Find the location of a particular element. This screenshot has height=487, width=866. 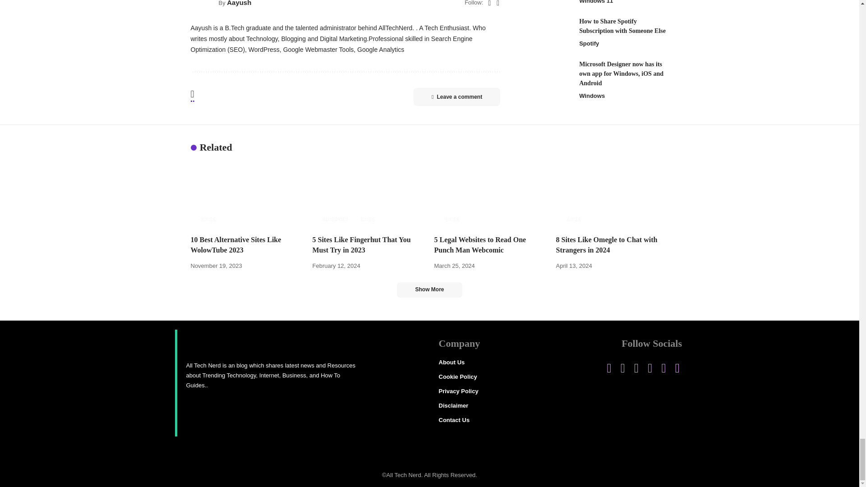

8 Sites Like Omegle to Chat with Strangers in 2024 is located at coordinates (612, 195).